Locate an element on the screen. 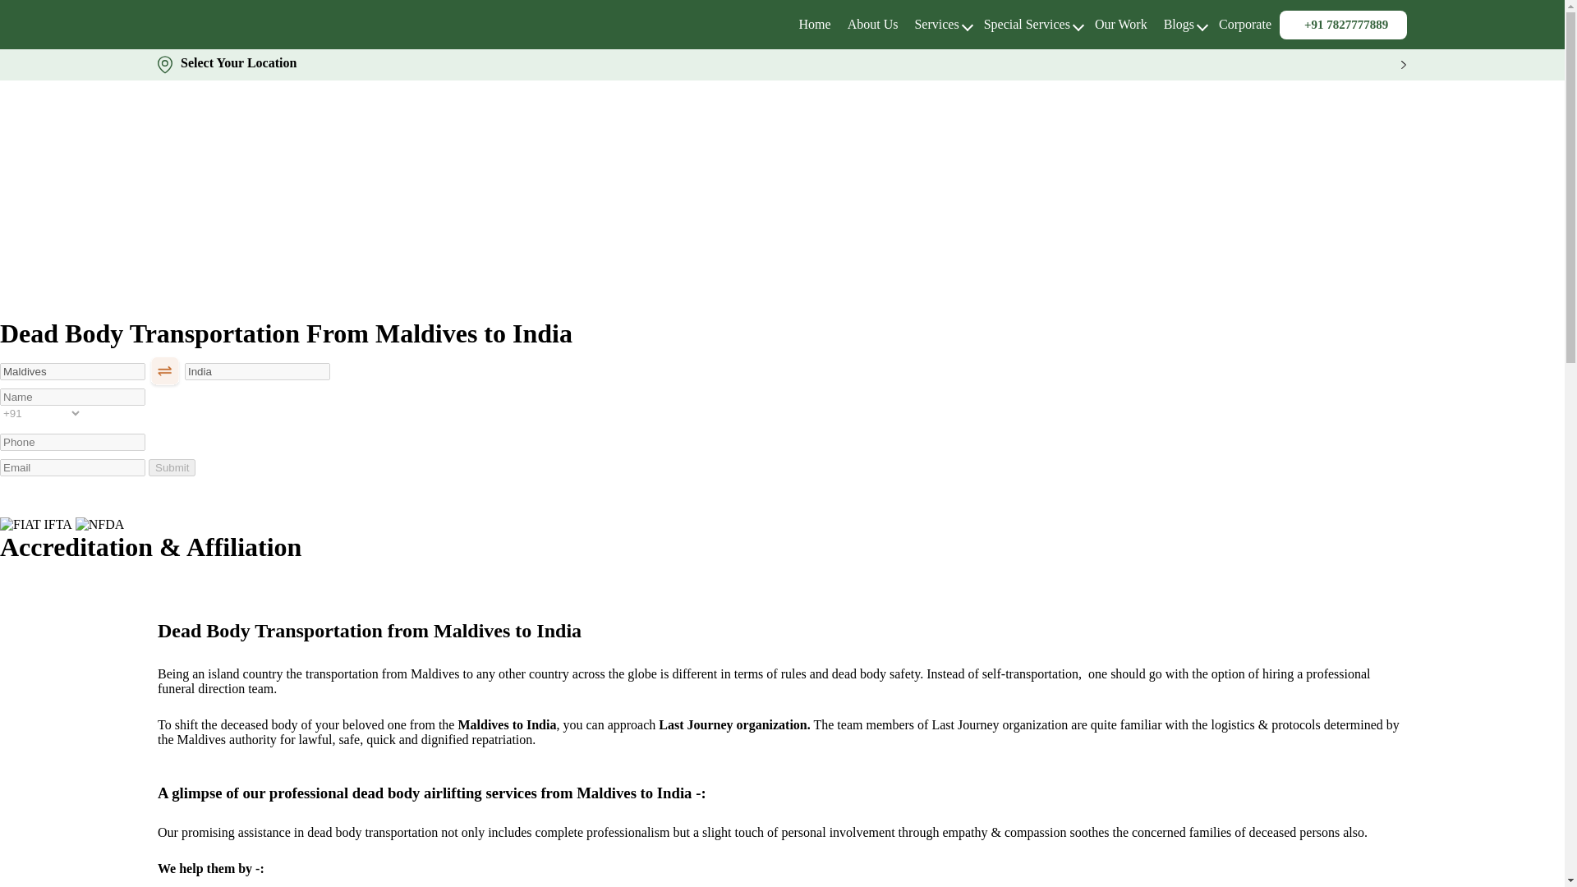  India is located at coordinates (256, 371).